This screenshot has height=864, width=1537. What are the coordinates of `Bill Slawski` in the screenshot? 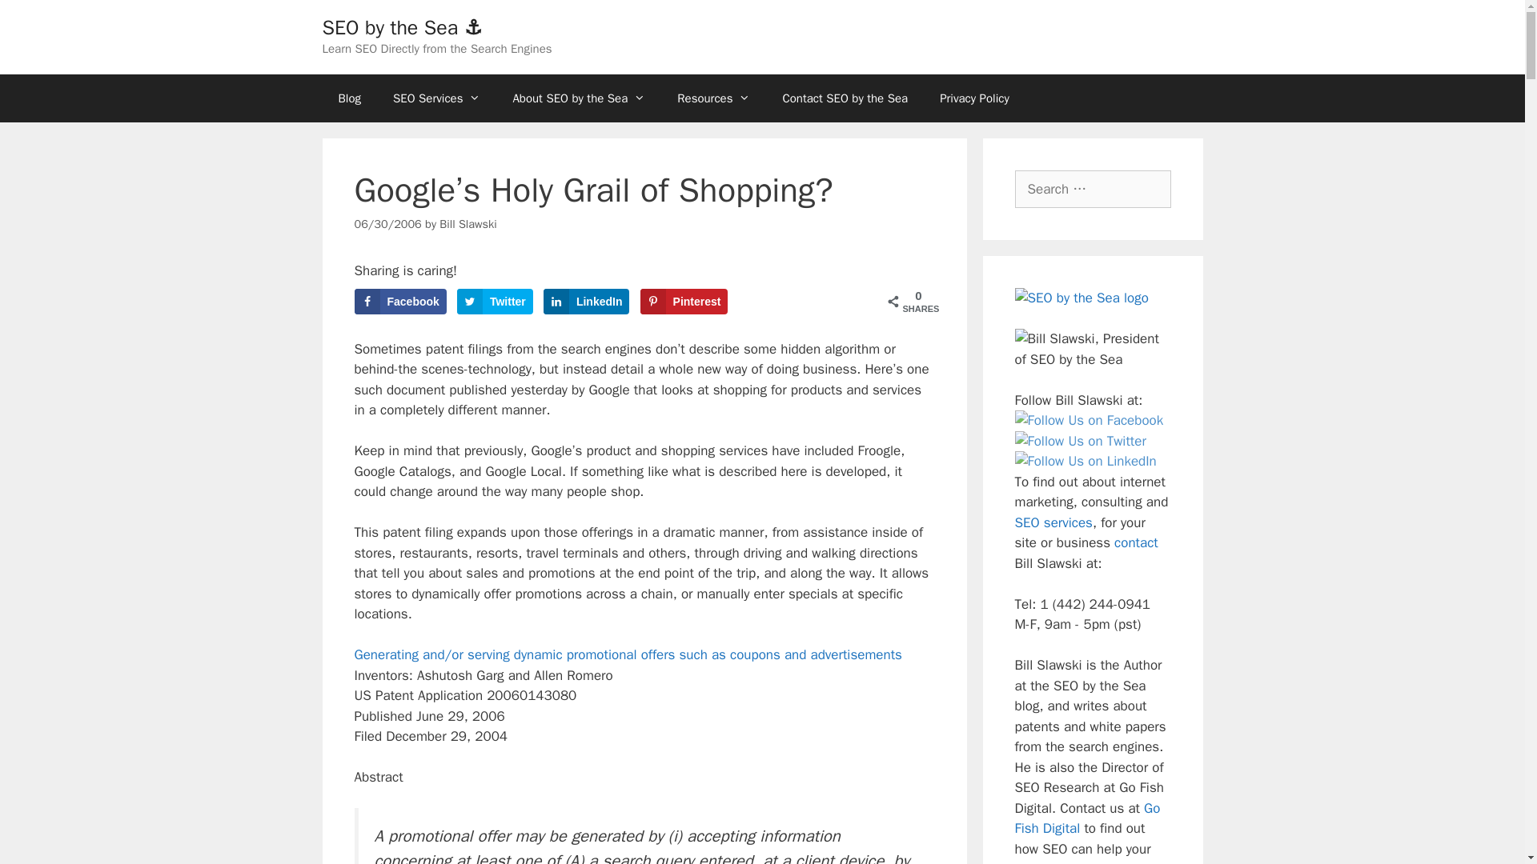 It's located at (468, 224).